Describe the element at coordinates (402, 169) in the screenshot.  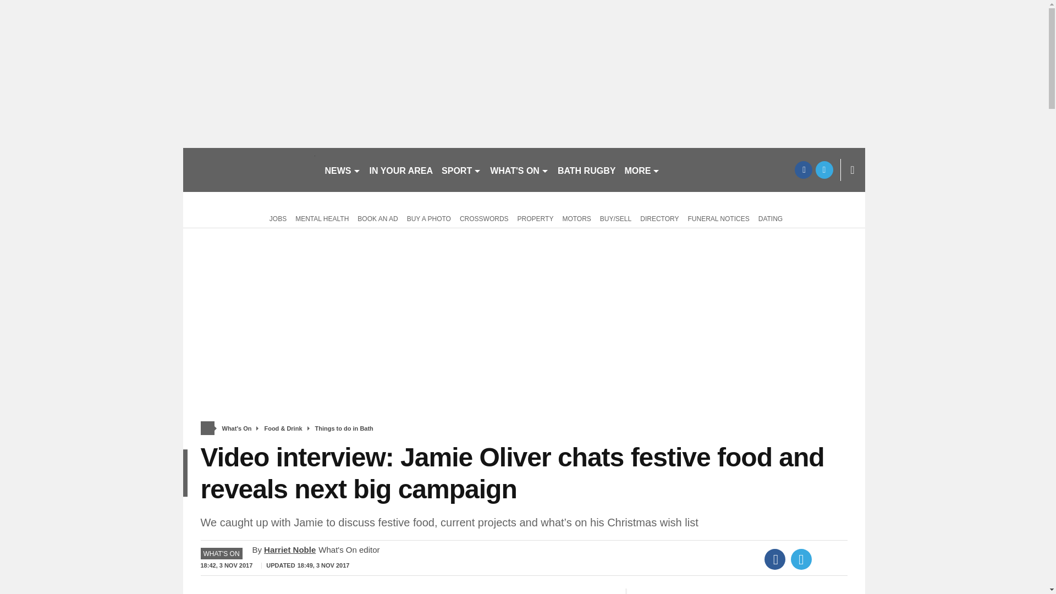
I see `IN YOUR AREA` at that location.